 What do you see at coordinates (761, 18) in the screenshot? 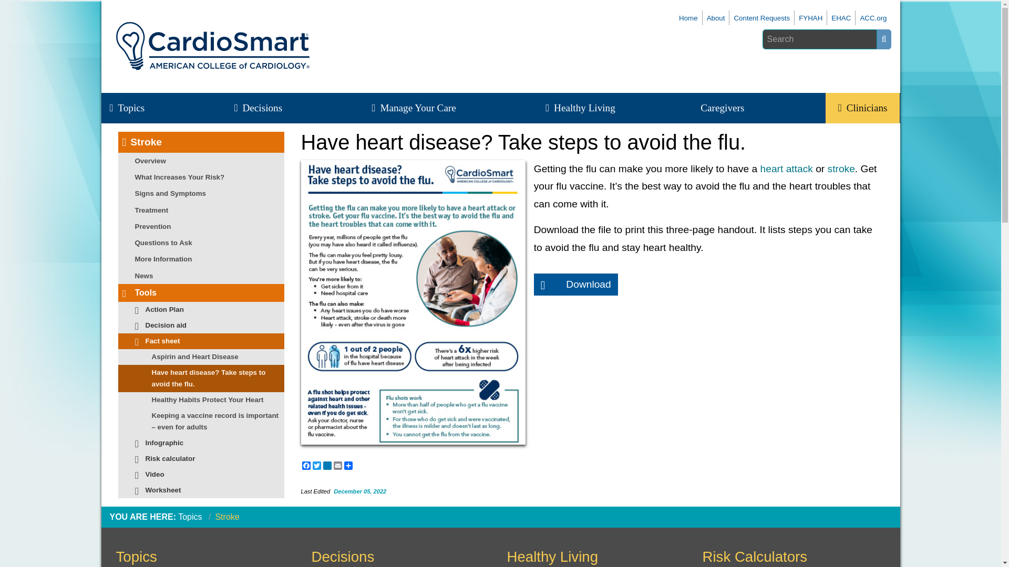
I see `About CardioSmart` at bounding box center [761, 18].